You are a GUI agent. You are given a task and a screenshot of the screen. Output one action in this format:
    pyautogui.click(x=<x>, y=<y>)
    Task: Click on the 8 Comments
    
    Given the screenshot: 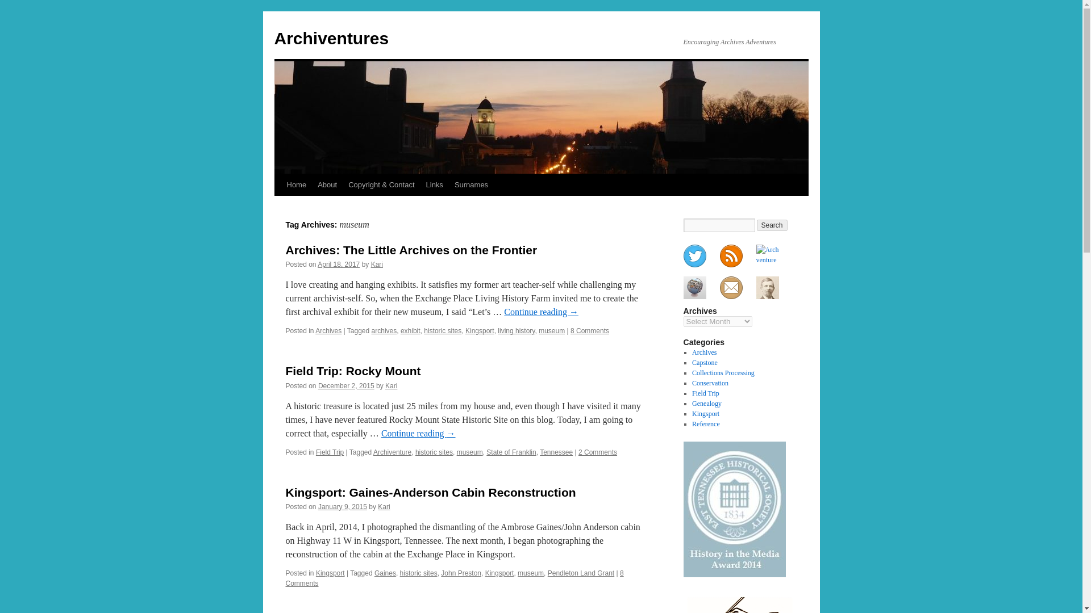 What is the action you would take?
    pyautogui.click(x=590, y=330)
    